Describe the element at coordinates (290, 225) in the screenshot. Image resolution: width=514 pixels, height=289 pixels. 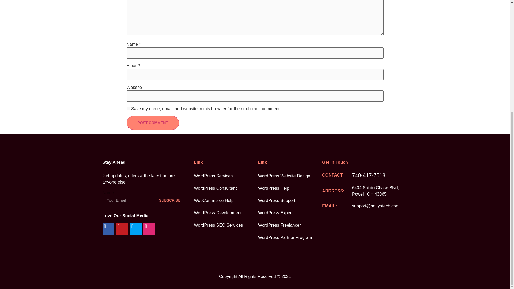
I see `WordPress Freelancer` at that location.